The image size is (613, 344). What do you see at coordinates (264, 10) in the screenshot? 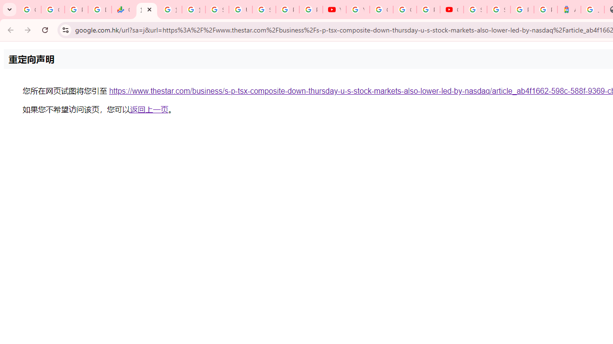
I see `Sign in - Google Accounts` at bounding box center [264, 10].